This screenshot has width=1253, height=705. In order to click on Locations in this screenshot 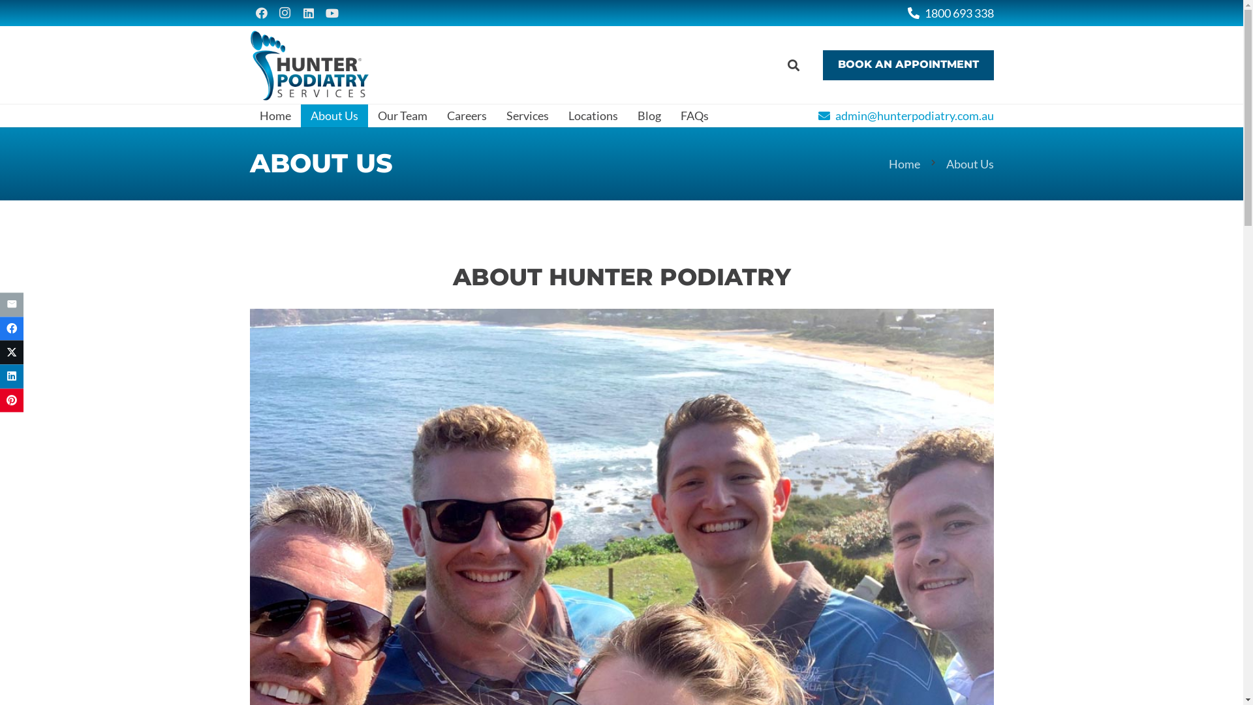, I will do `click(593, 116)`.